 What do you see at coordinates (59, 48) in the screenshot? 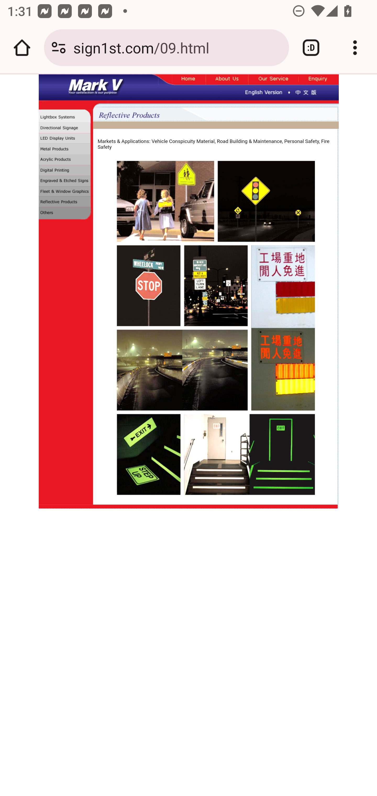
I see `Connection is secure` at bounding box center [59, 48].